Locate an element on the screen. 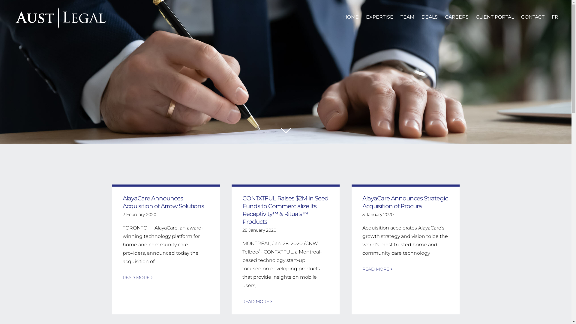 This screenshot has width=576, height=324. HOME is located at coordinates (355, 17).